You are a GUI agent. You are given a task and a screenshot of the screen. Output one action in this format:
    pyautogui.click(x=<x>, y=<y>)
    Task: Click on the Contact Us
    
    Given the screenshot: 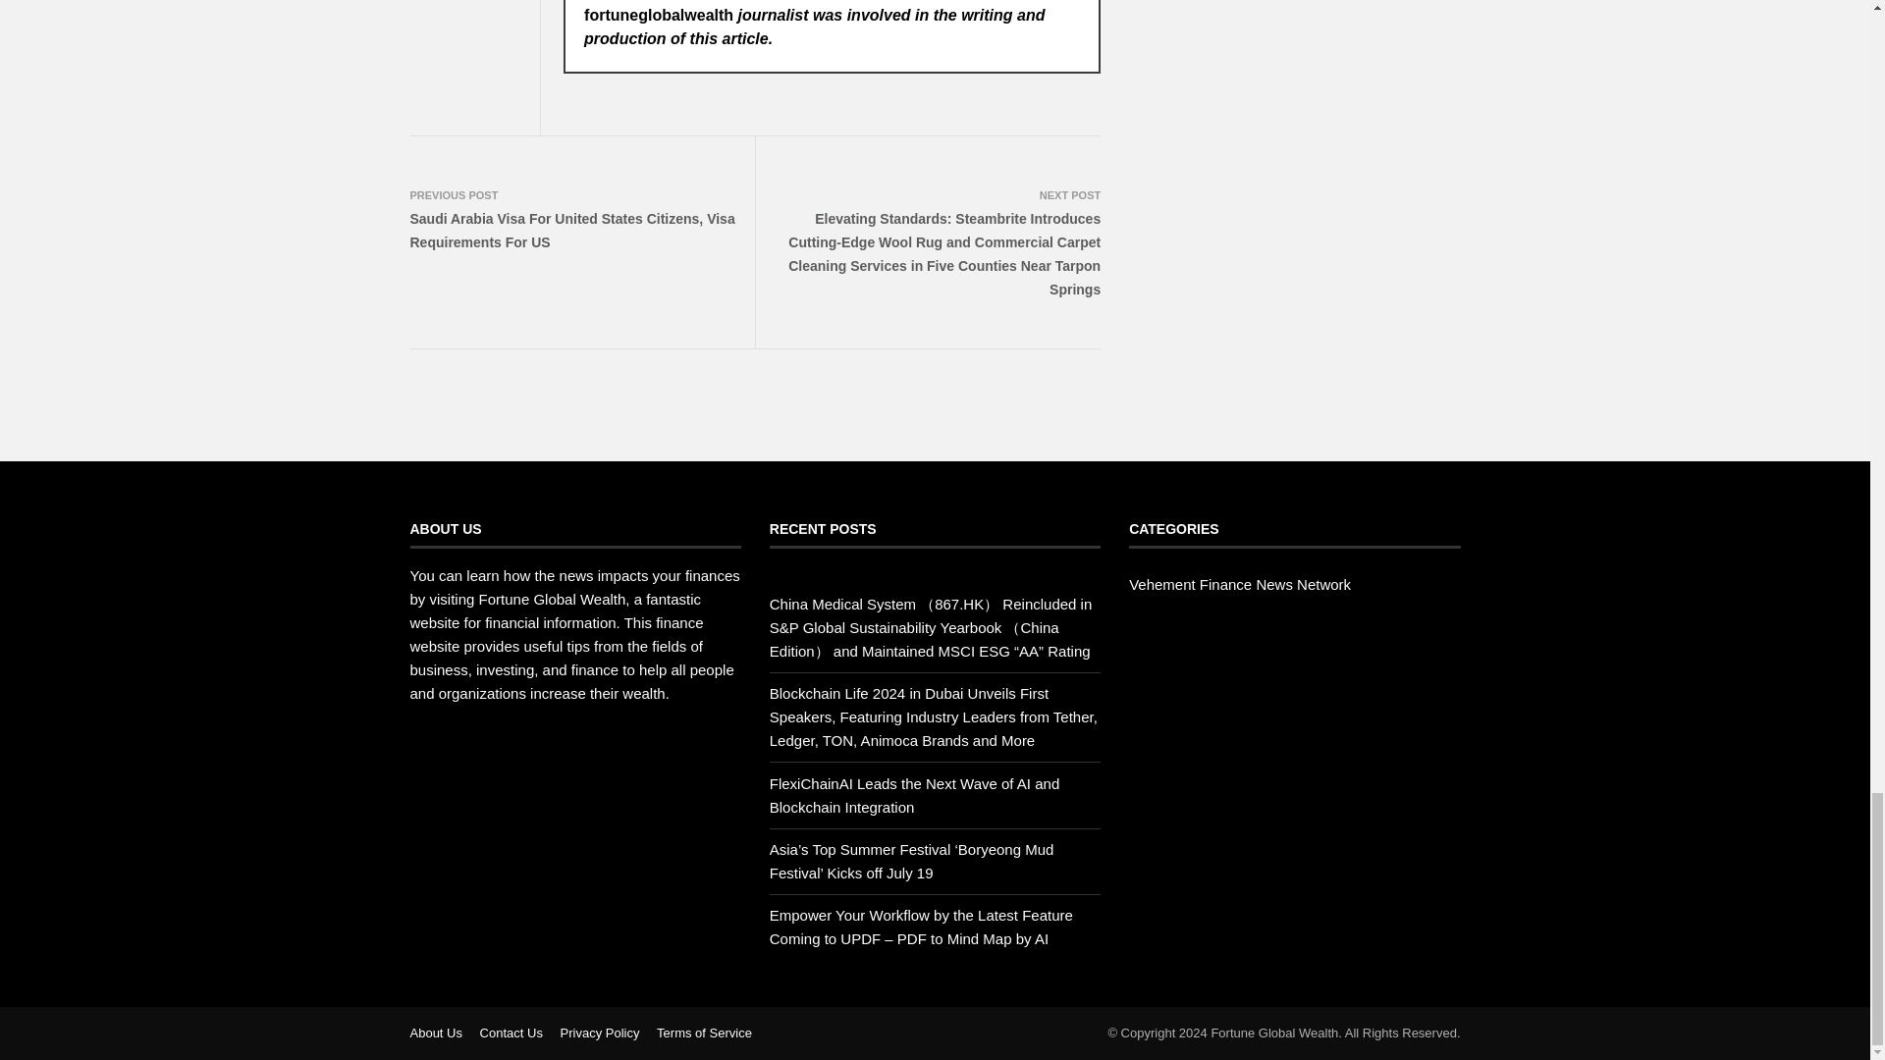 What is the action you would take?
    pyautogui.click(x=511, y=1033)
    